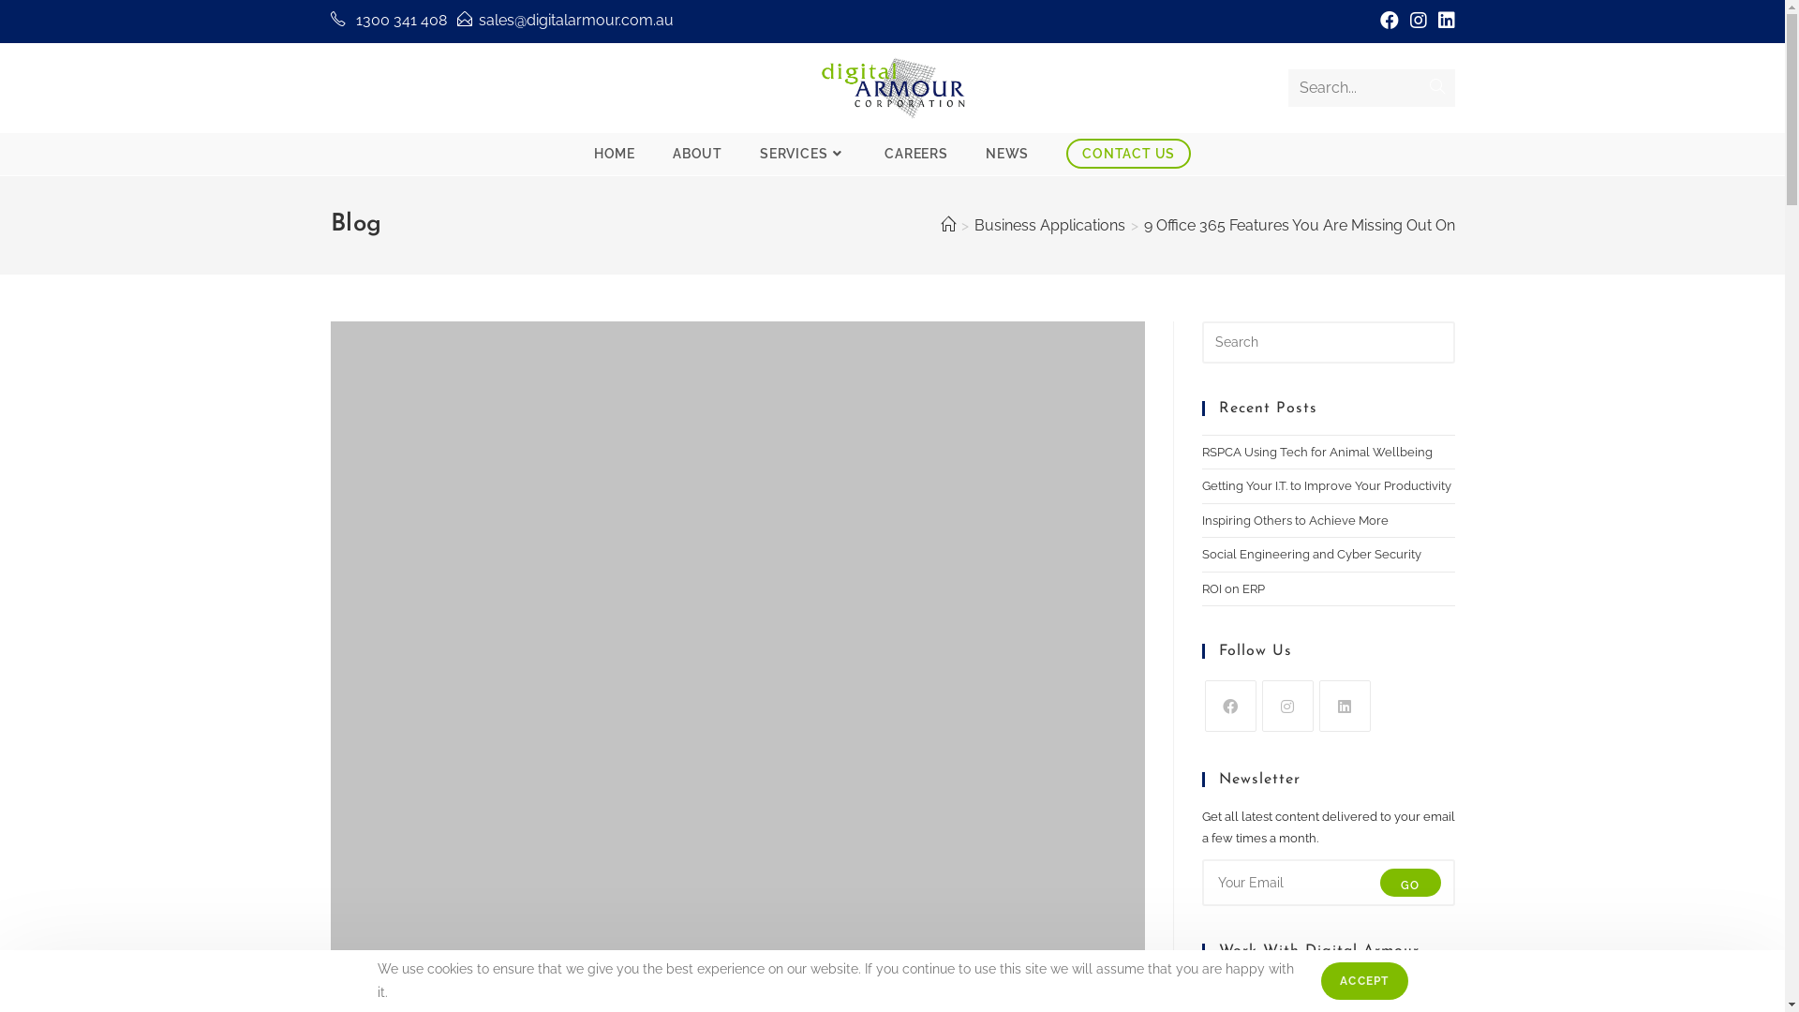 This screenshot has height=1012, width=1799. I want to click on Submit search, so click(1436, 88).